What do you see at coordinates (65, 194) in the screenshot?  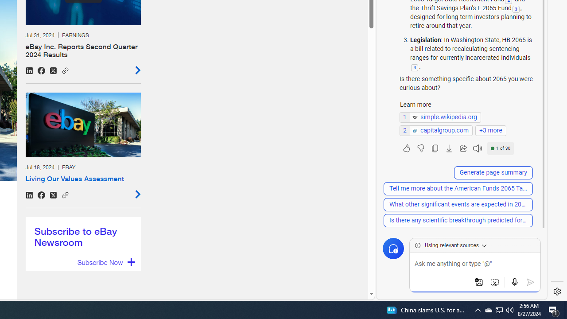 I see `Copy link to clipboard` at bounding box center [65, 194].